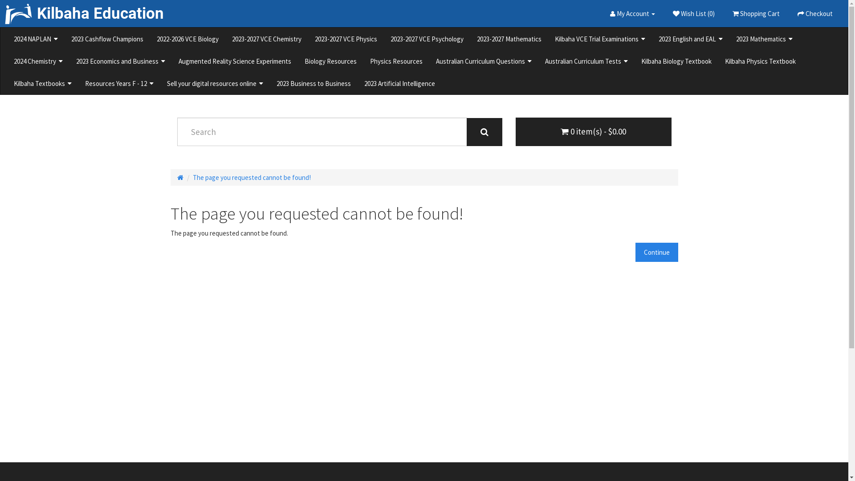 The width and height of the screenshot is (855, 481). I want to click on Physics Resources, so click(396, 61).